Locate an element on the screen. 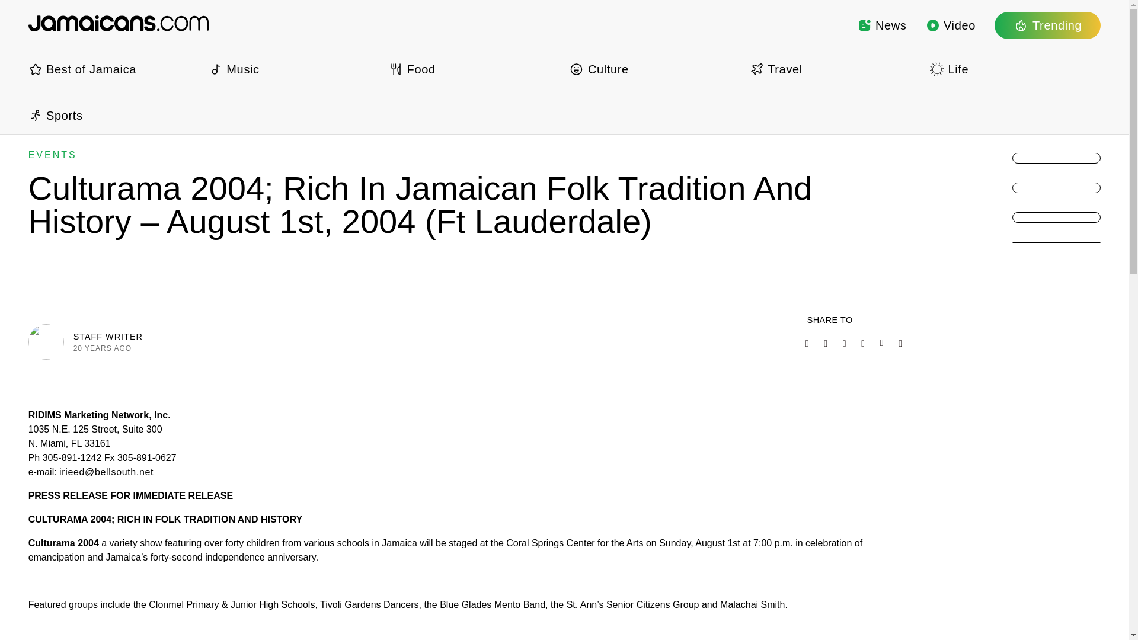 This screenshot has height=640, width=1138. News is located at coordinates (882, 25).